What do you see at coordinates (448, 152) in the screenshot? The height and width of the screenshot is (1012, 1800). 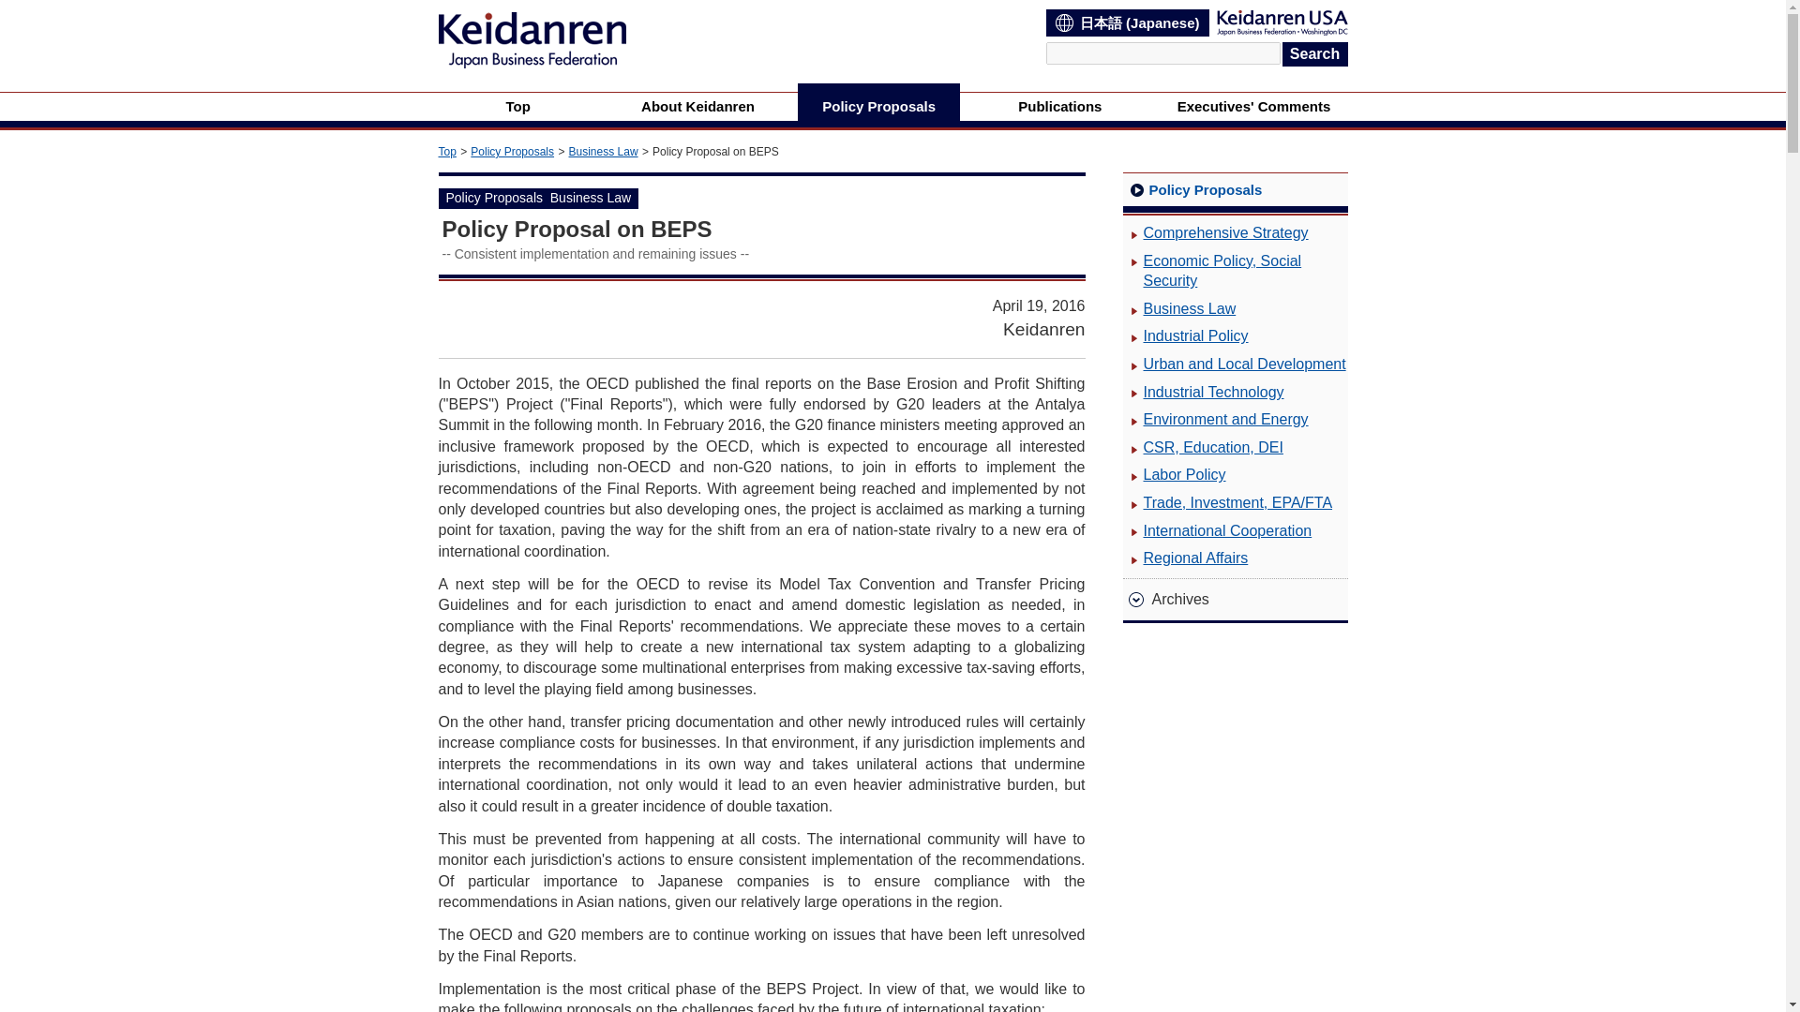 I see `Top` at bounding box center [448, 152].